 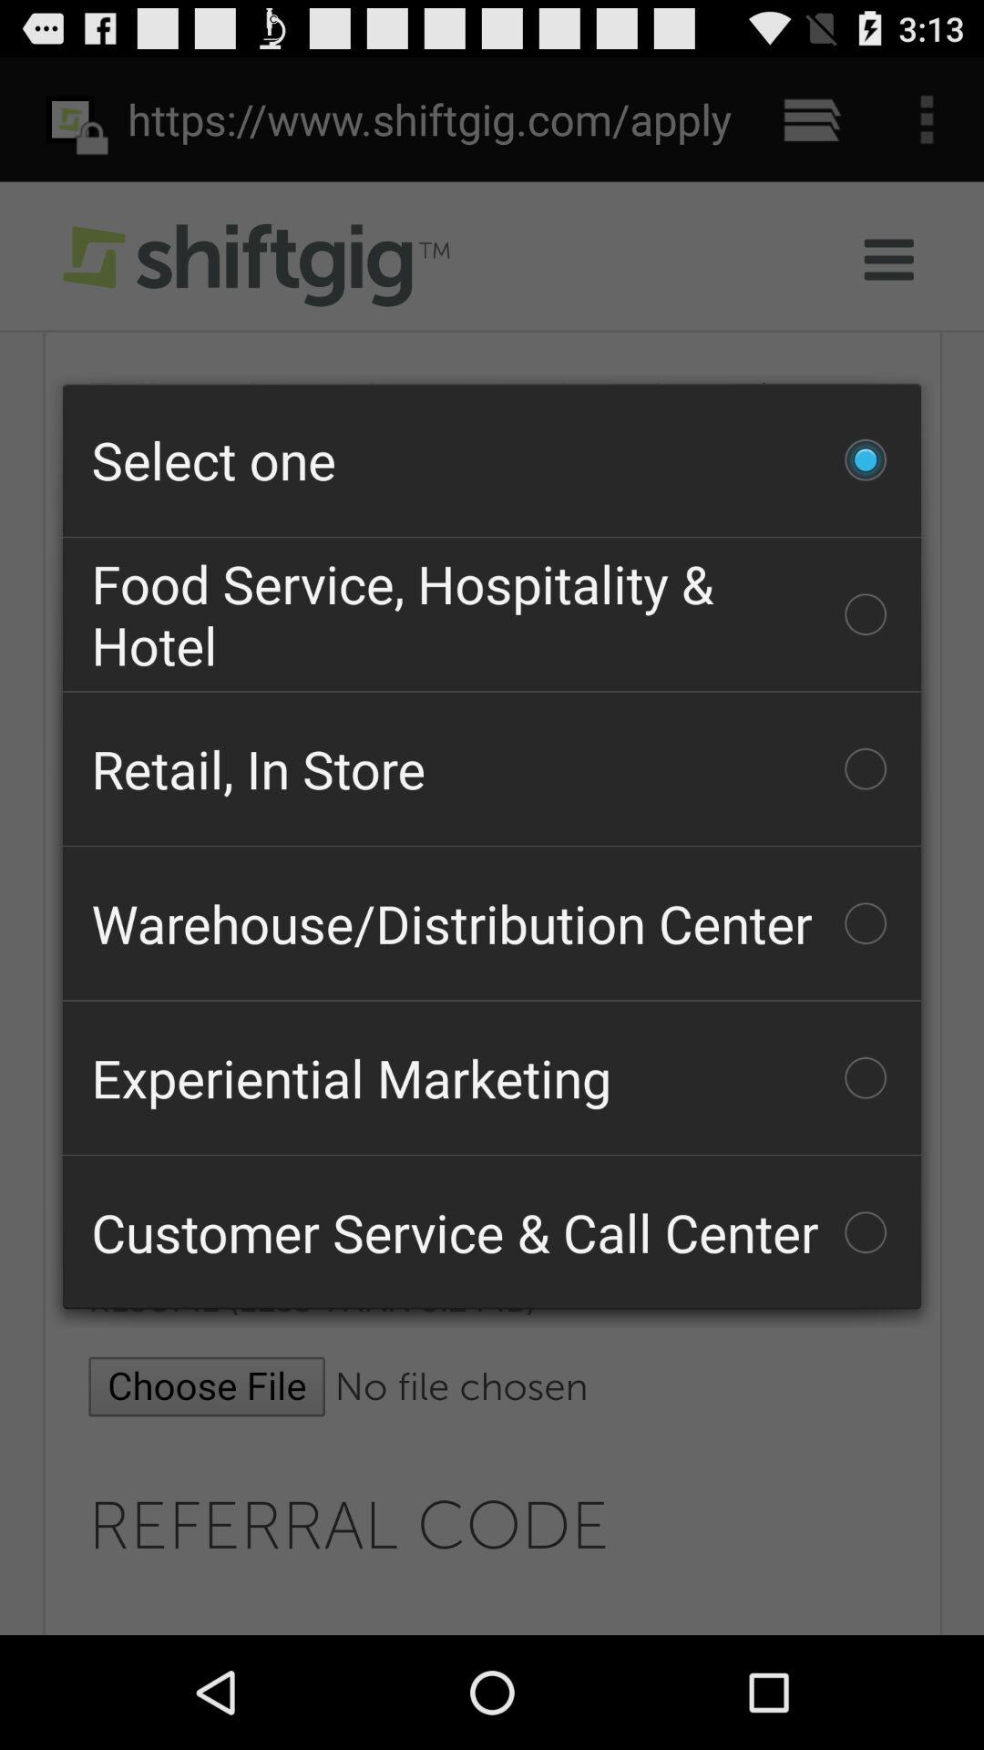 What do you see at coordinates (492, 923) in the screenshot?
I see `flip until the warehouse/distribution center checkbox` at bounding box center [492, 923].